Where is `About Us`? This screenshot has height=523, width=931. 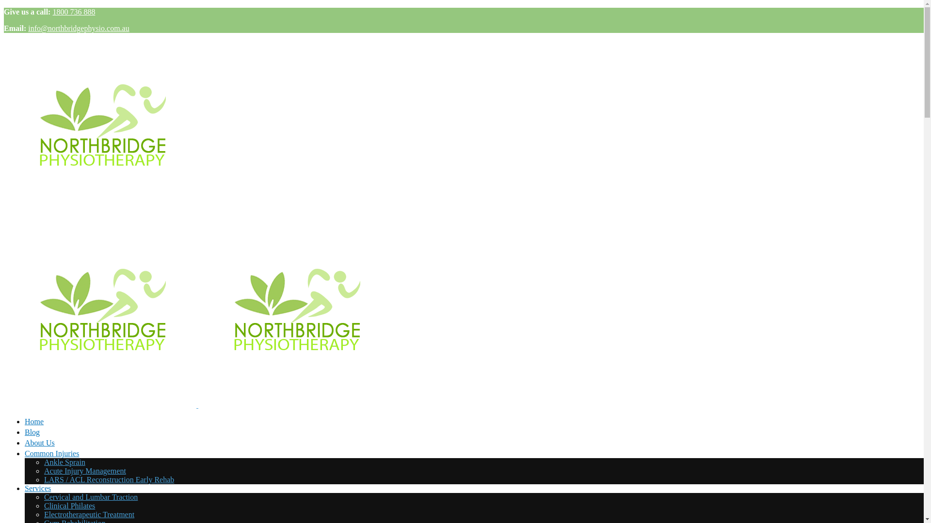
About Us is located at coordinates (476, 444).